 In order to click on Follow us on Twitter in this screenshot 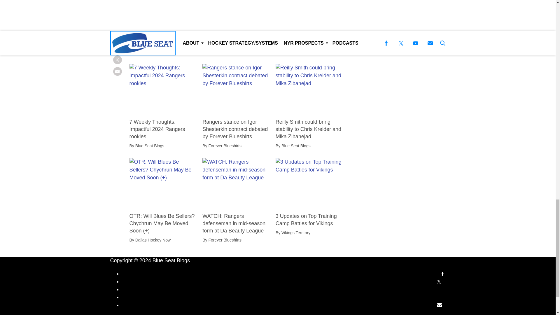, I will do `click(439, 281)`.